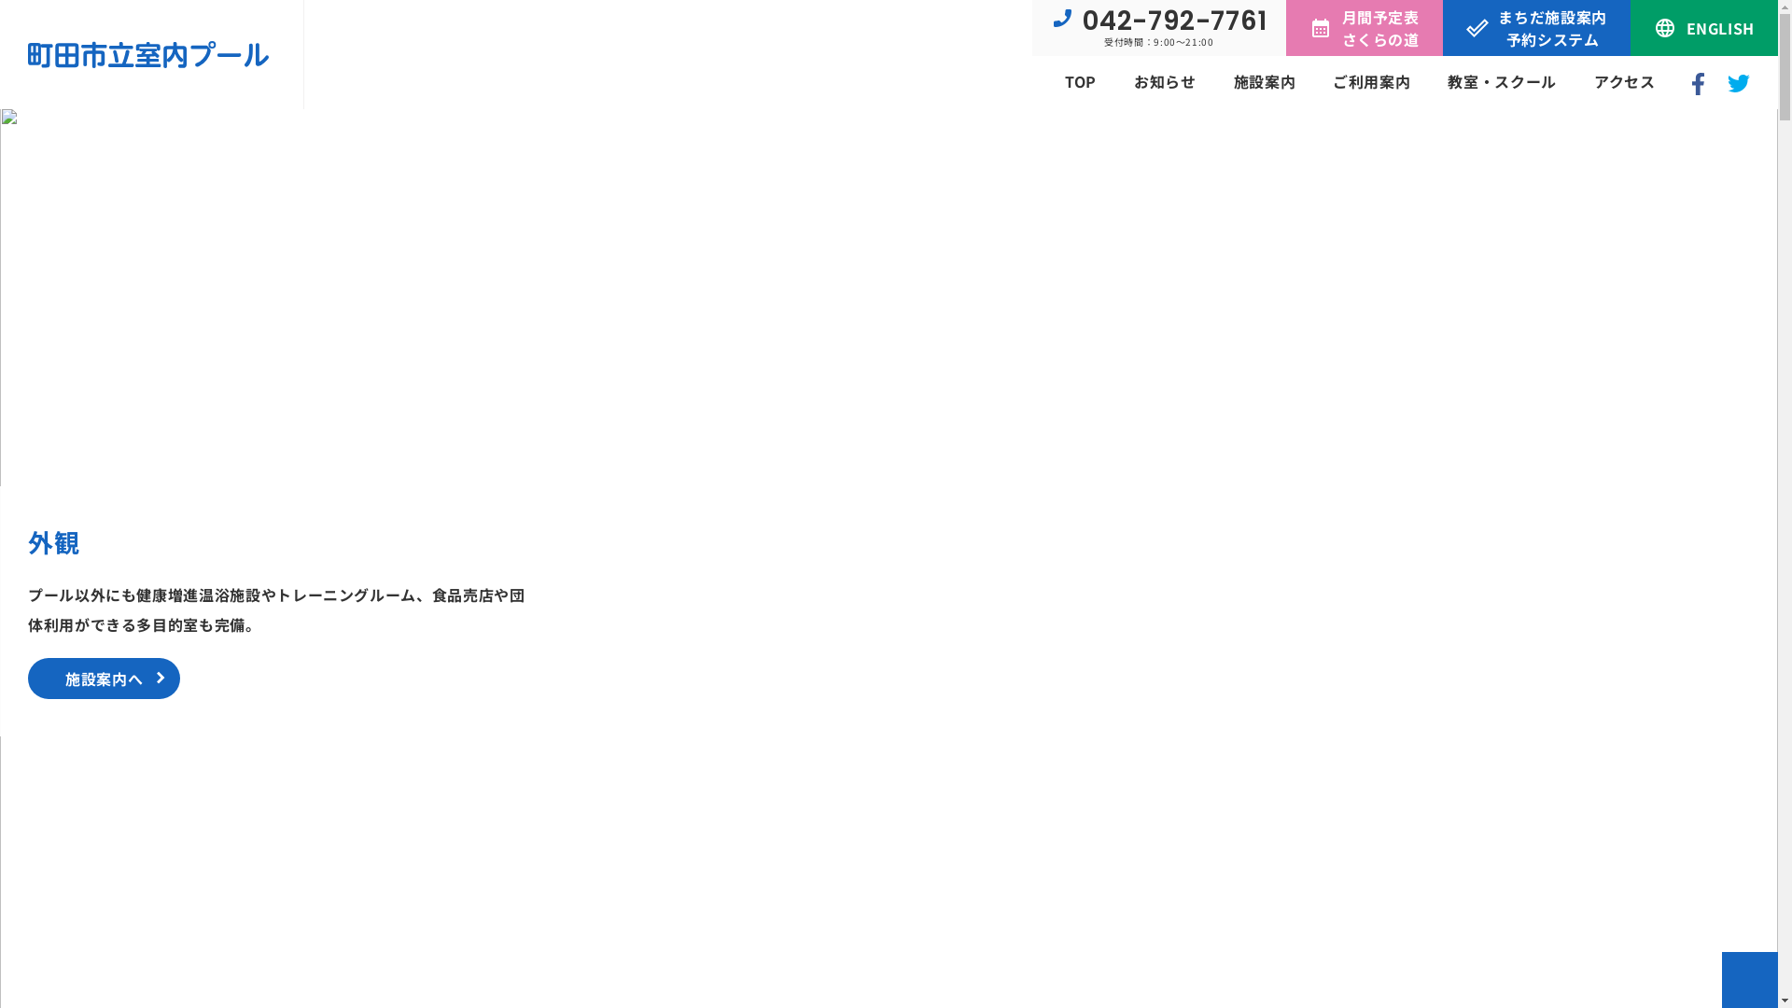 The height and width of the screenshot is (1008, 1792). I want to click on TOP, so click(1081, 81).